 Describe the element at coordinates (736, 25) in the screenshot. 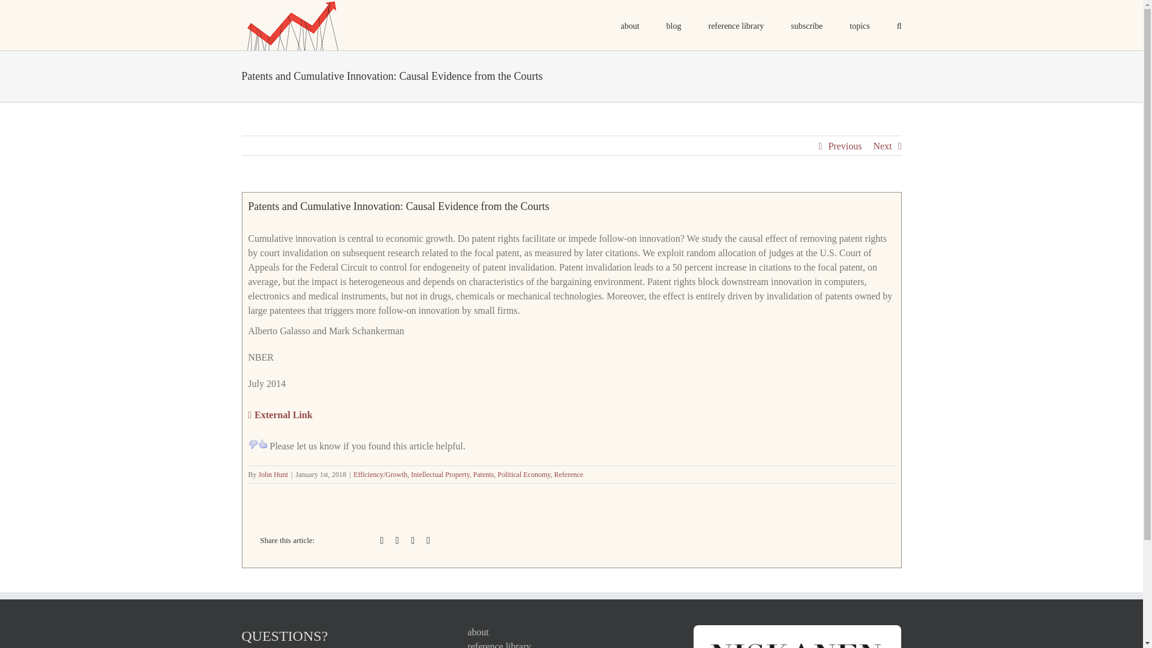

I see `reference library` at that location.